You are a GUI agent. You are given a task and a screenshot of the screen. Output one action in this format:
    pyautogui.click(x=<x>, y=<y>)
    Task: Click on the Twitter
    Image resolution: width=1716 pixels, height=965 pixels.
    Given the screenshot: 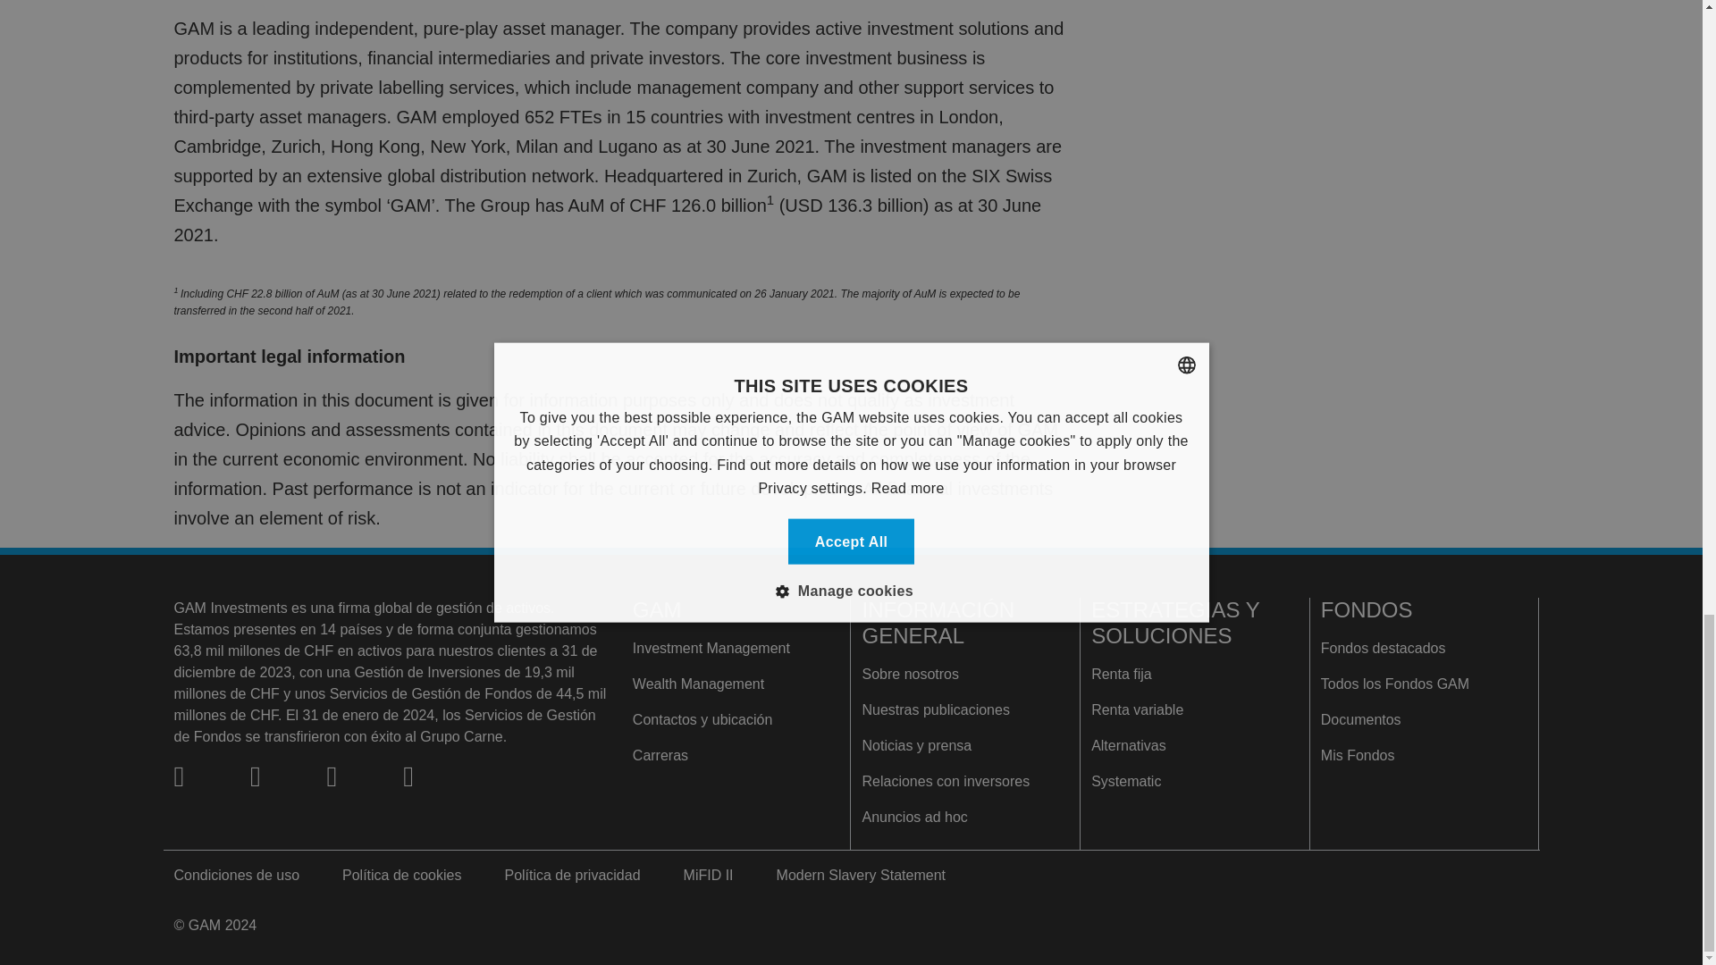 What is the action you would take?
    pyautogui.click(x=201, y=777)
    